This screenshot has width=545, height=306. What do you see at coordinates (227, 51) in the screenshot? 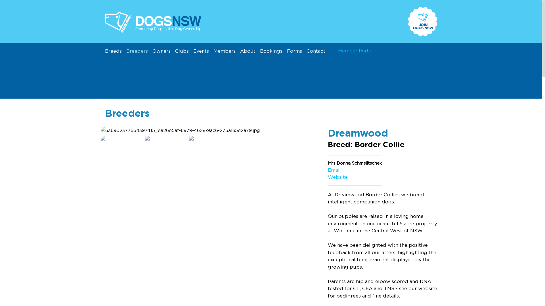
I see `Members` at bounding box center [227, 51].